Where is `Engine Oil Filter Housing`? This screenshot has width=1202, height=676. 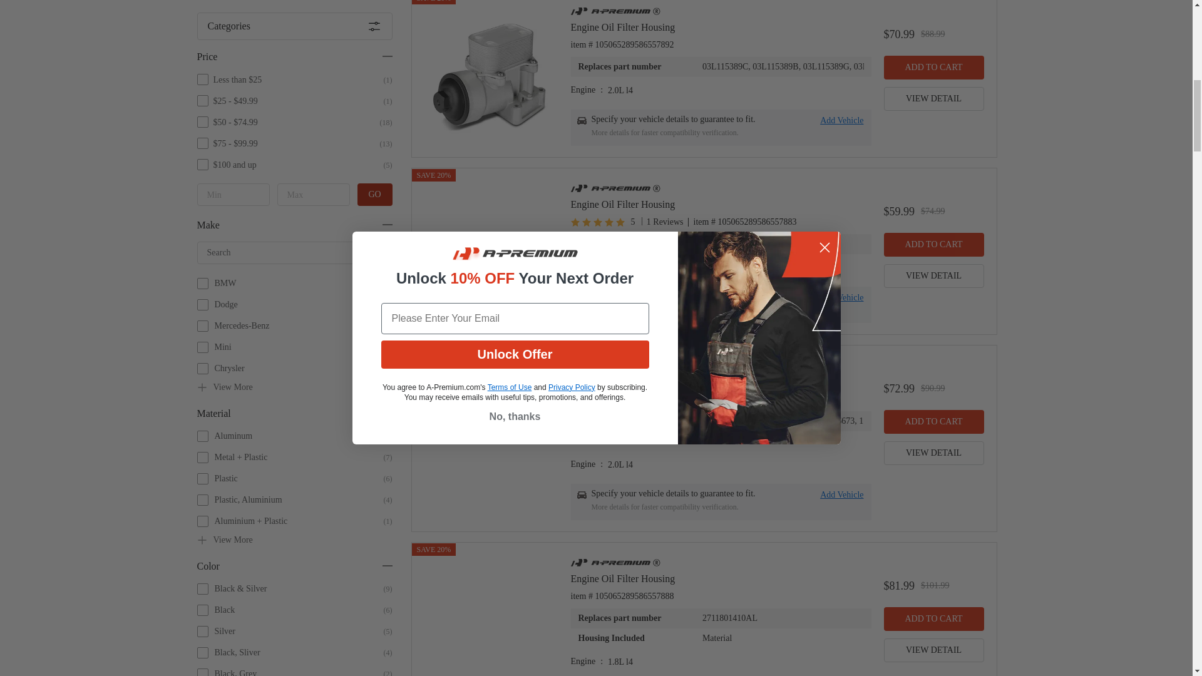 Engine Oil Filter Housing is located at coordinates (721, 27).